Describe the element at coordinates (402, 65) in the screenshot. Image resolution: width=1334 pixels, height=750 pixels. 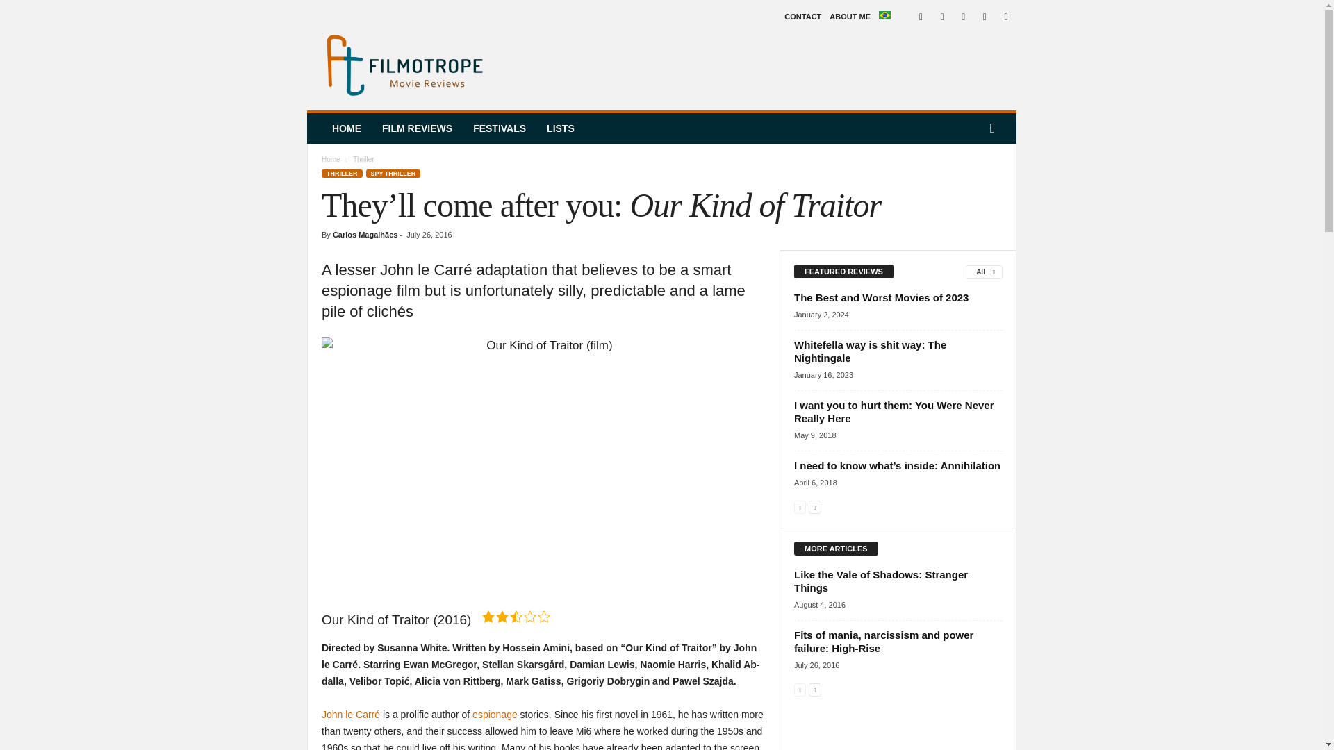
I see `Filmotrope` at that location.